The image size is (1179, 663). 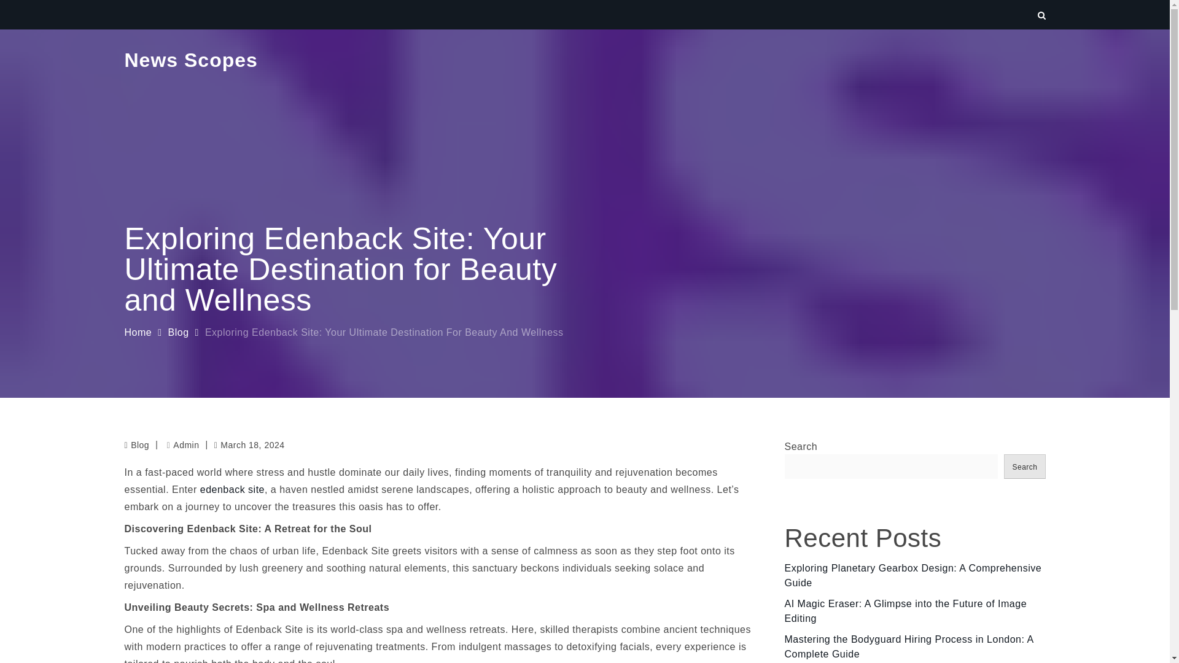 I want to click on Exploring Planetary Gearbox Design: A Comprehensive Guide, so click(x=914, y=575).